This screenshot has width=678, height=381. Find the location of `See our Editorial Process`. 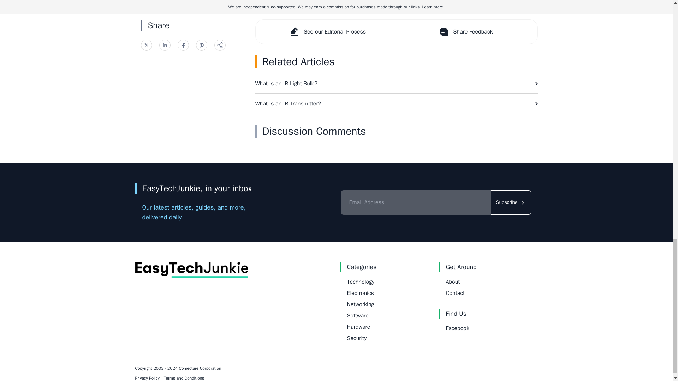

See our Editorial Process is located at coordinates (326, 32).